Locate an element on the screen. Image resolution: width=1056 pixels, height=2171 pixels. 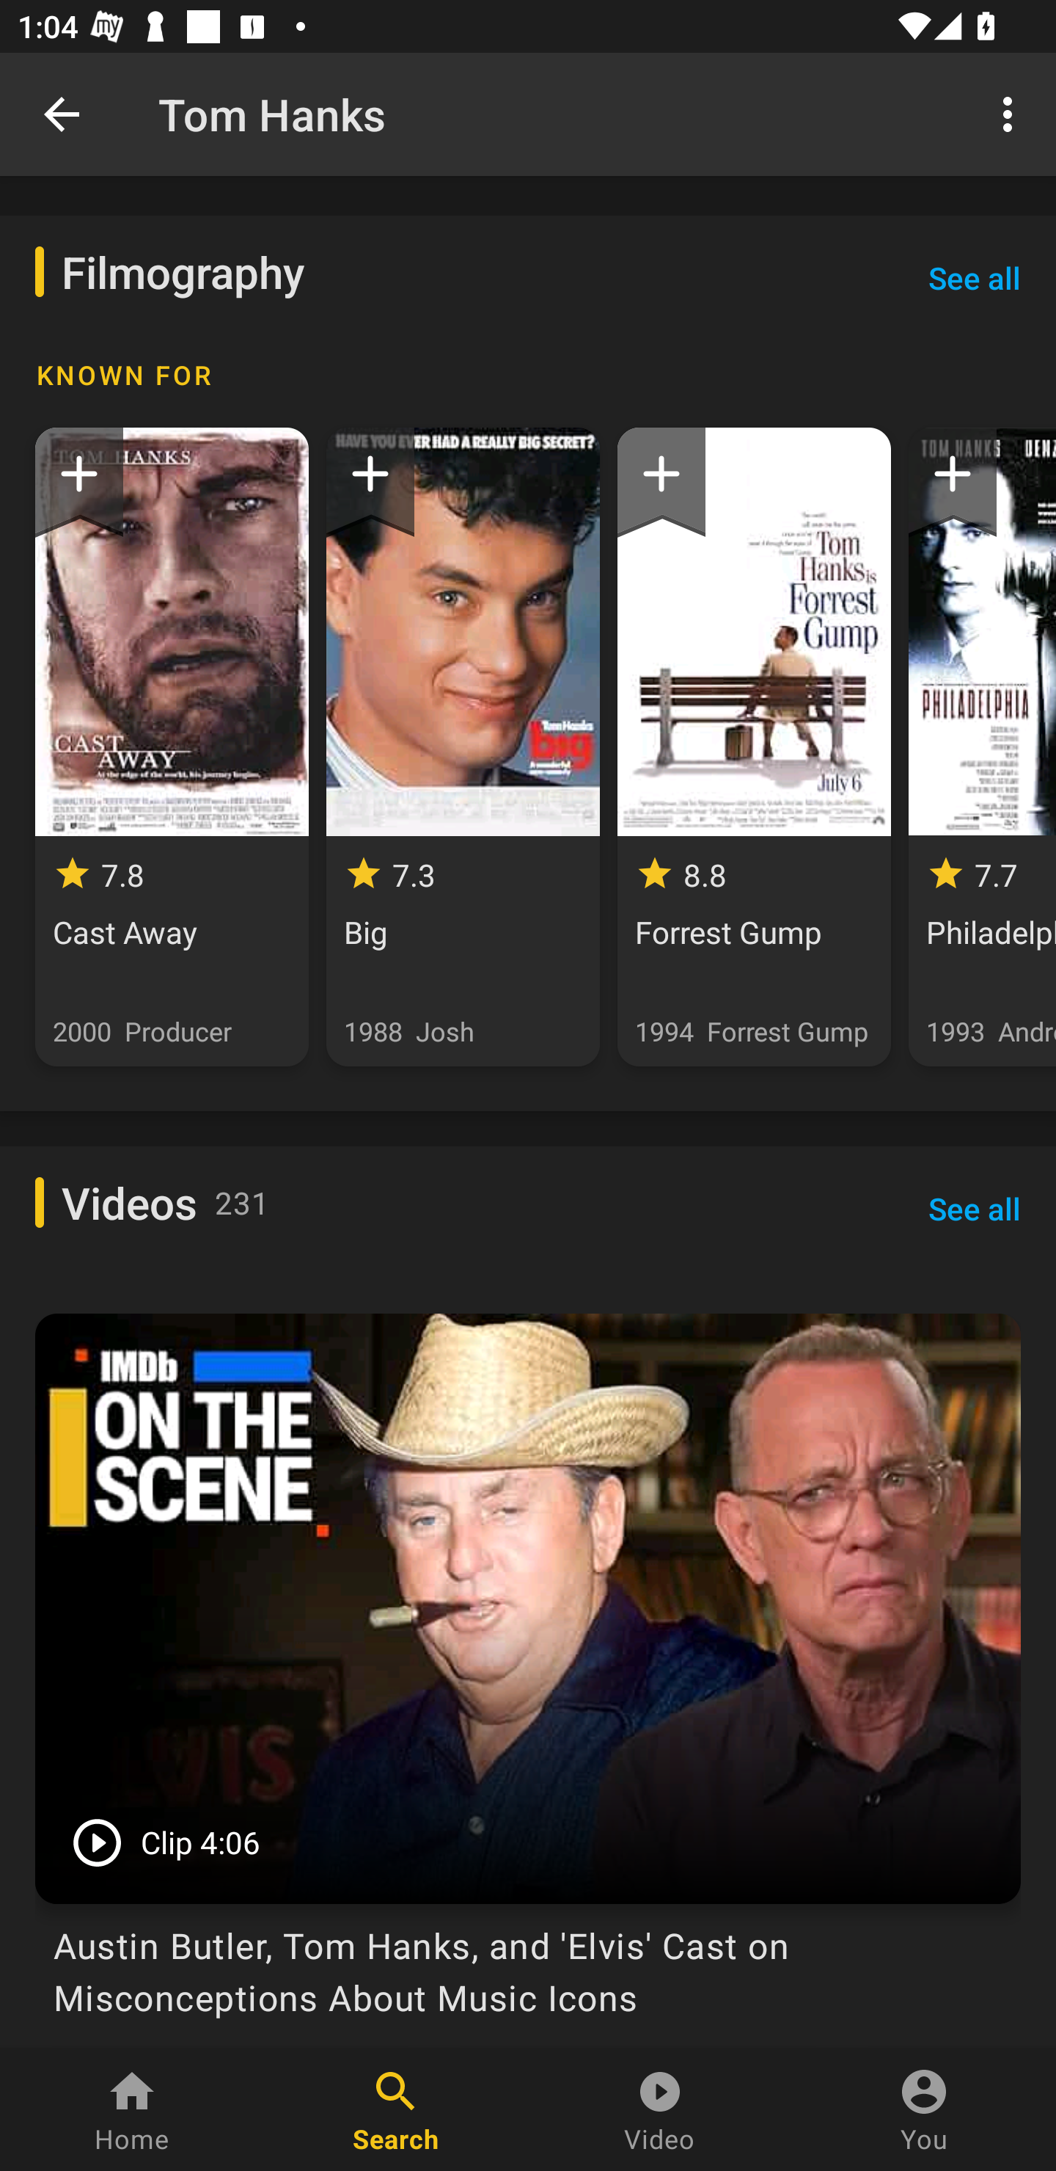
Home is located at coordinates (132, 2109).